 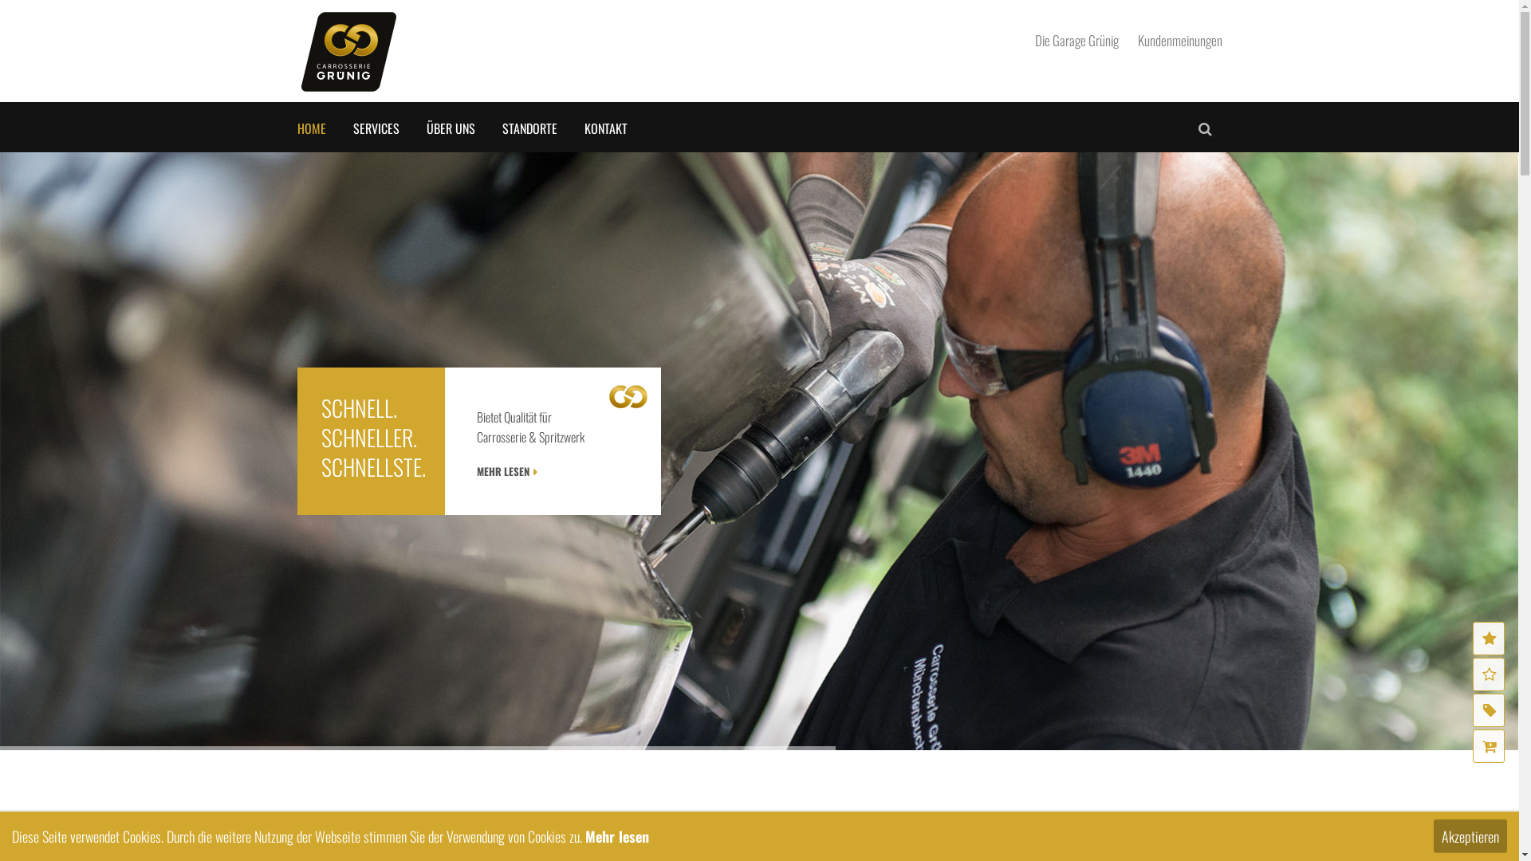 I want to click on MEHR LESEN, so click(x=510, y=472).